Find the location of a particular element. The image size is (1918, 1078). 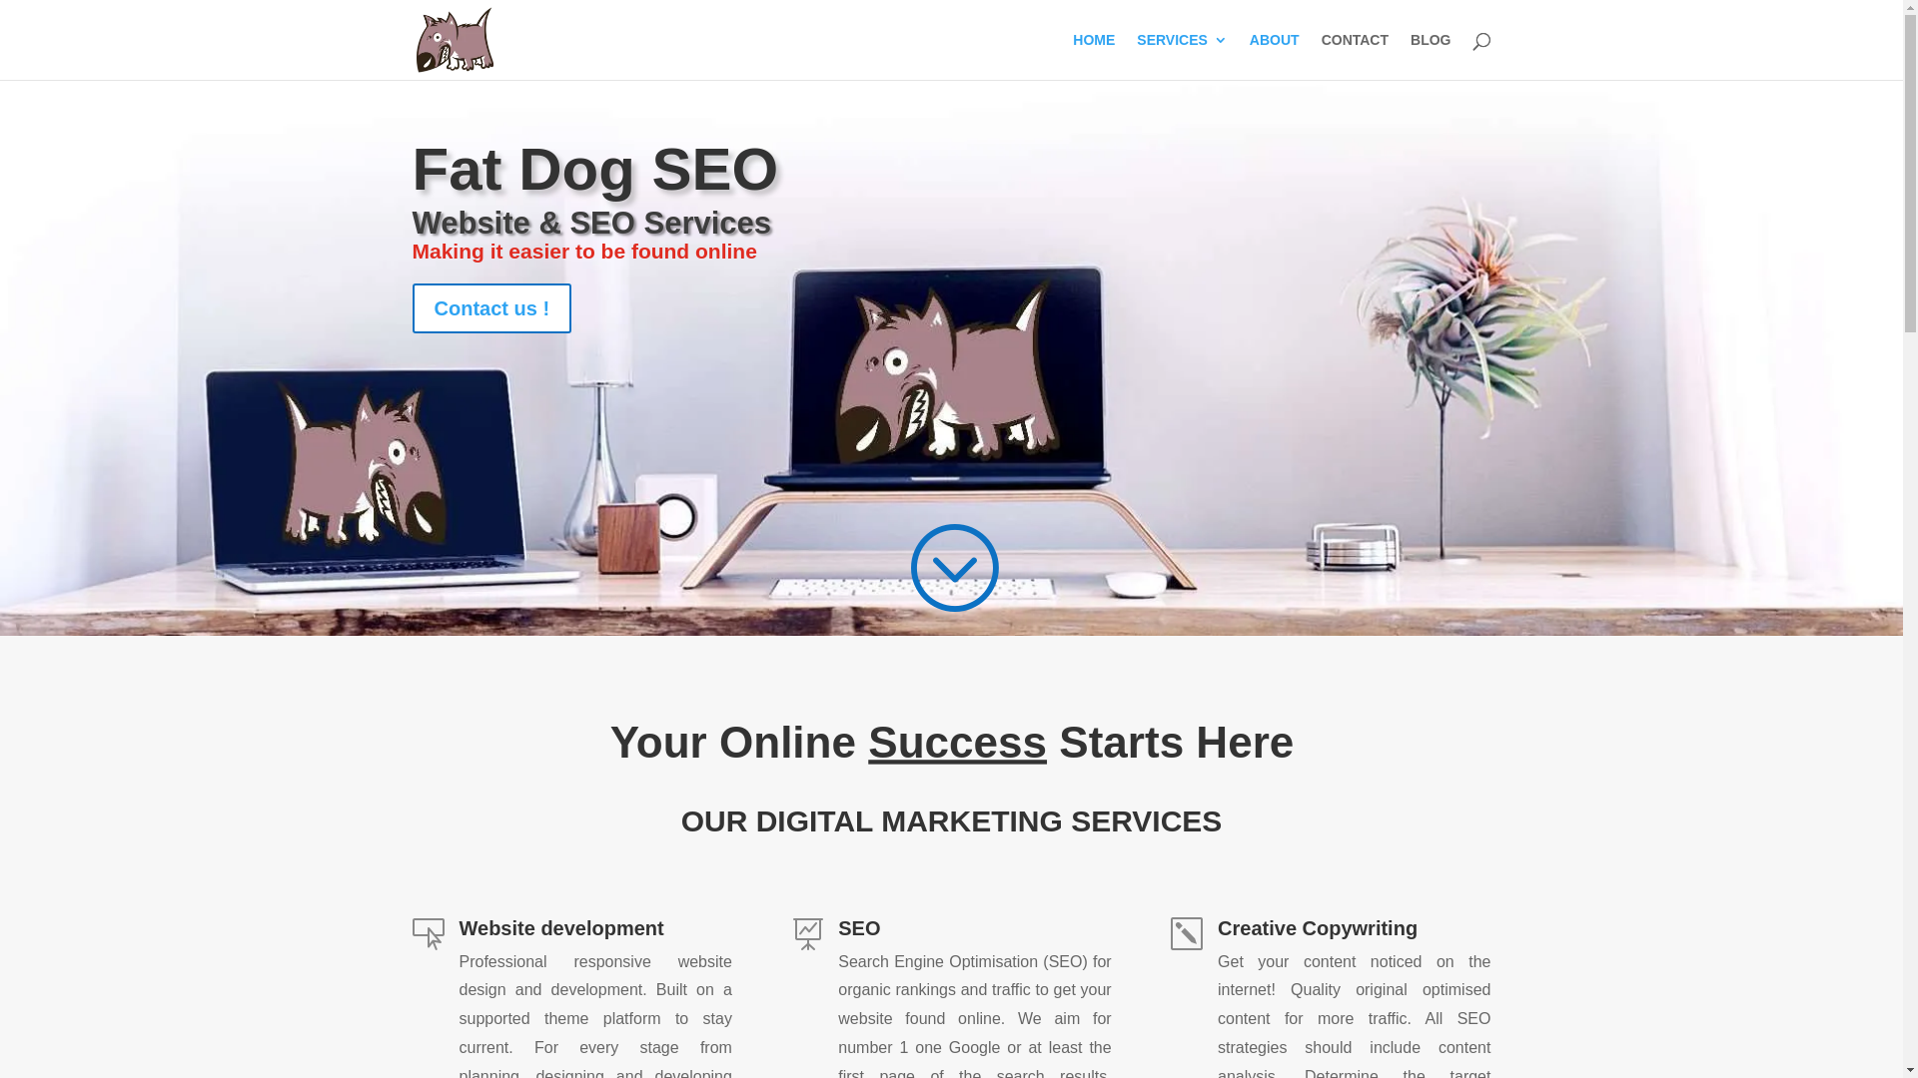

SERVICES is located at coordinates (1183, 56).